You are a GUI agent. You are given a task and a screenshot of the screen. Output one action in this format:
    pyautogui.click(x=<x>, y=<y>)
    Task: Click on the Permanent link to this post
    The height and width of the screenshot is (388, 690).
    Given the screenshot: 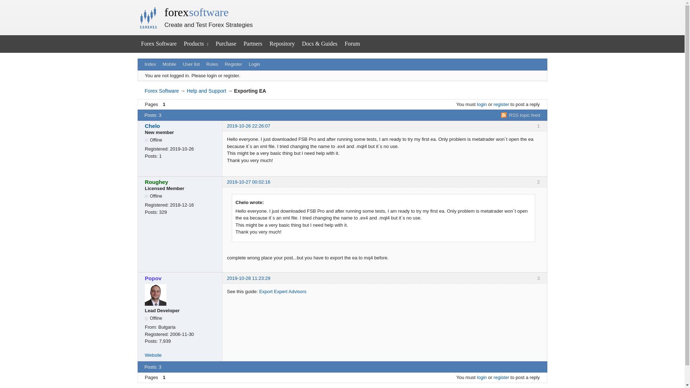 What is the action you would take?
    pyautogui.click(x=249, y=278)
    